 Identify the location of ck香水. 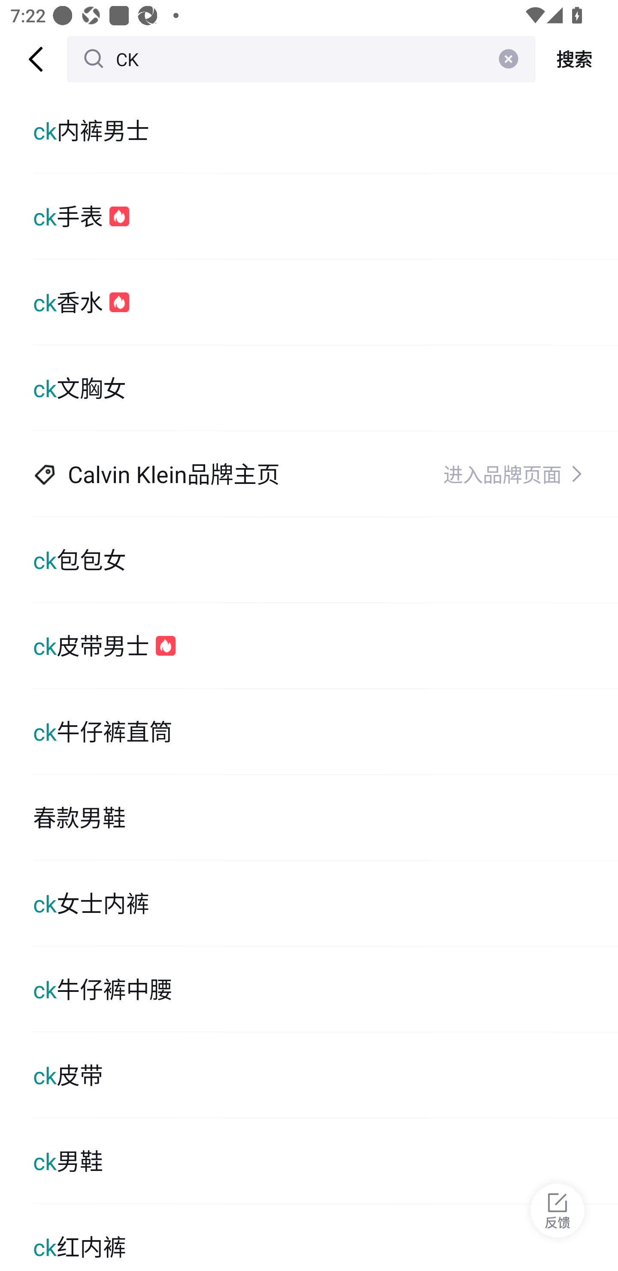
(325, 302).